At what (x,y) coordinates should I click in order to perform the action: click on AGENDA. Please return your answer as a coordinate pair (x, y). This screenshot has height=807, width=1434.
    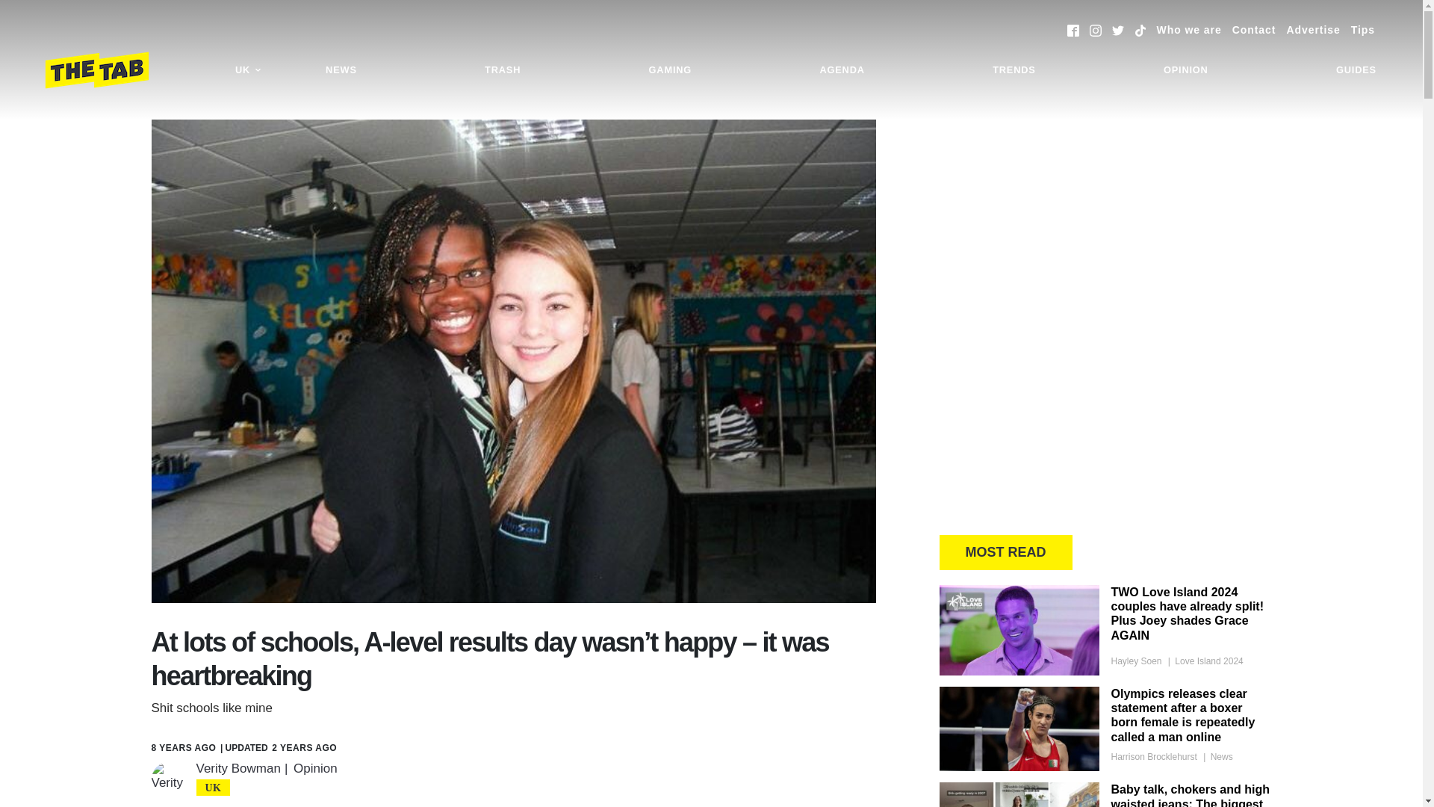
    Looking at the image, I should click on (841, 70).